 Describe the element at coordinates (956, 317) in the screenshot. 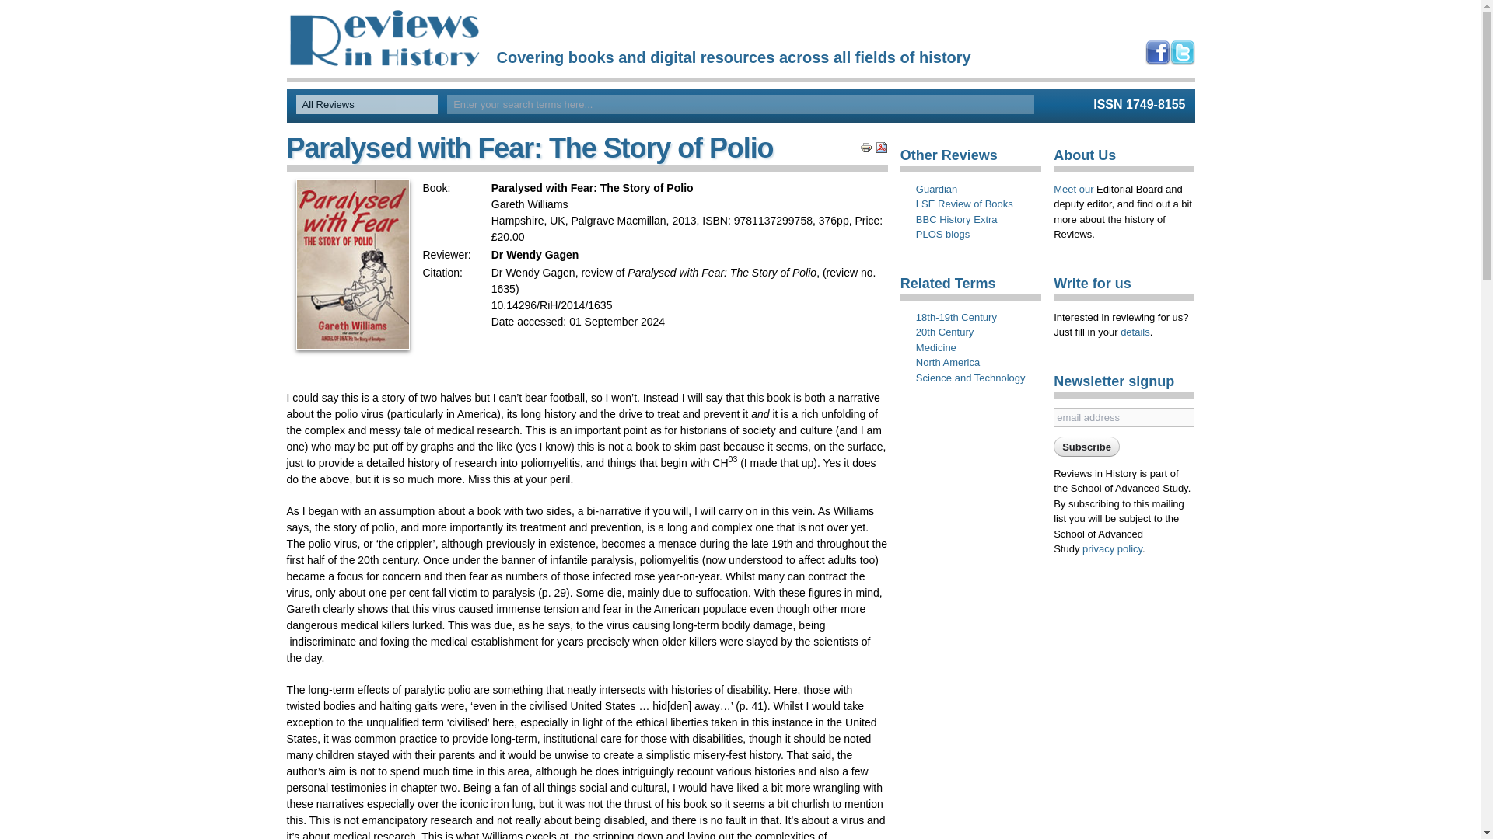

I see `18th-19th Century` at that location.